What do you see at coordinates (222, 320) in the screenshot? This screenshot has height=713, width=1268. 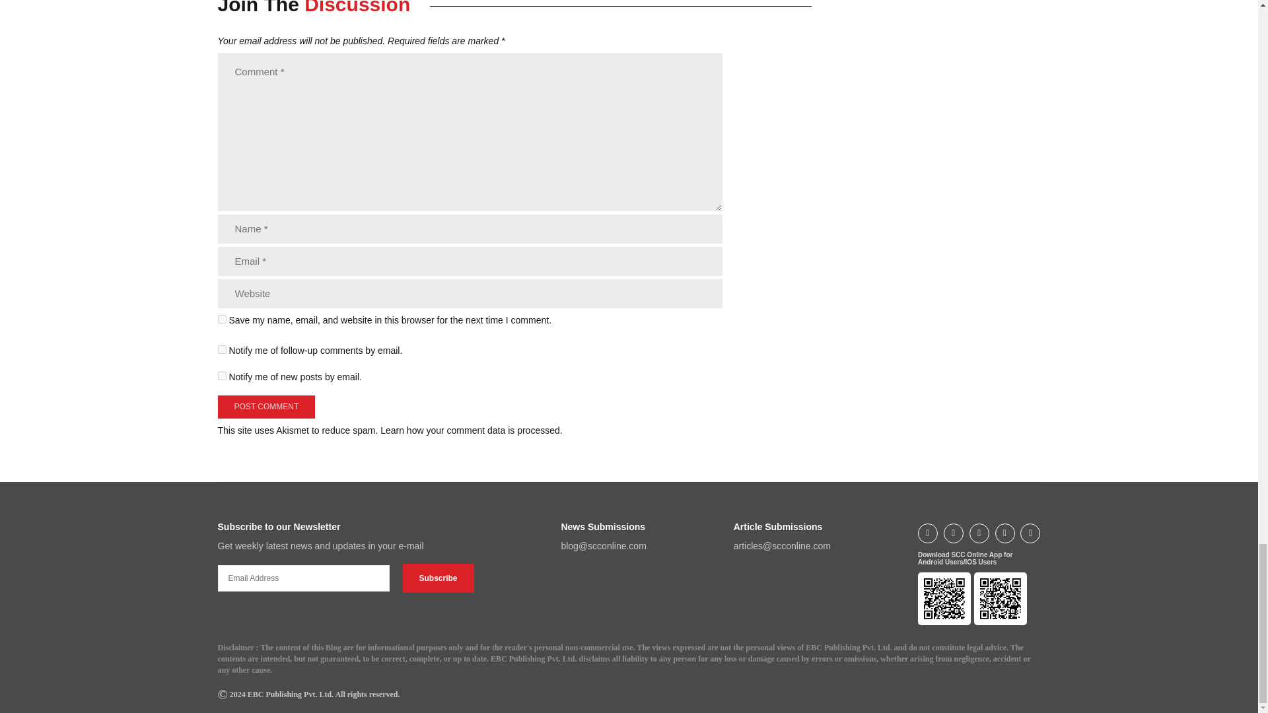 I see `yes` at bounding box center [222, 320].